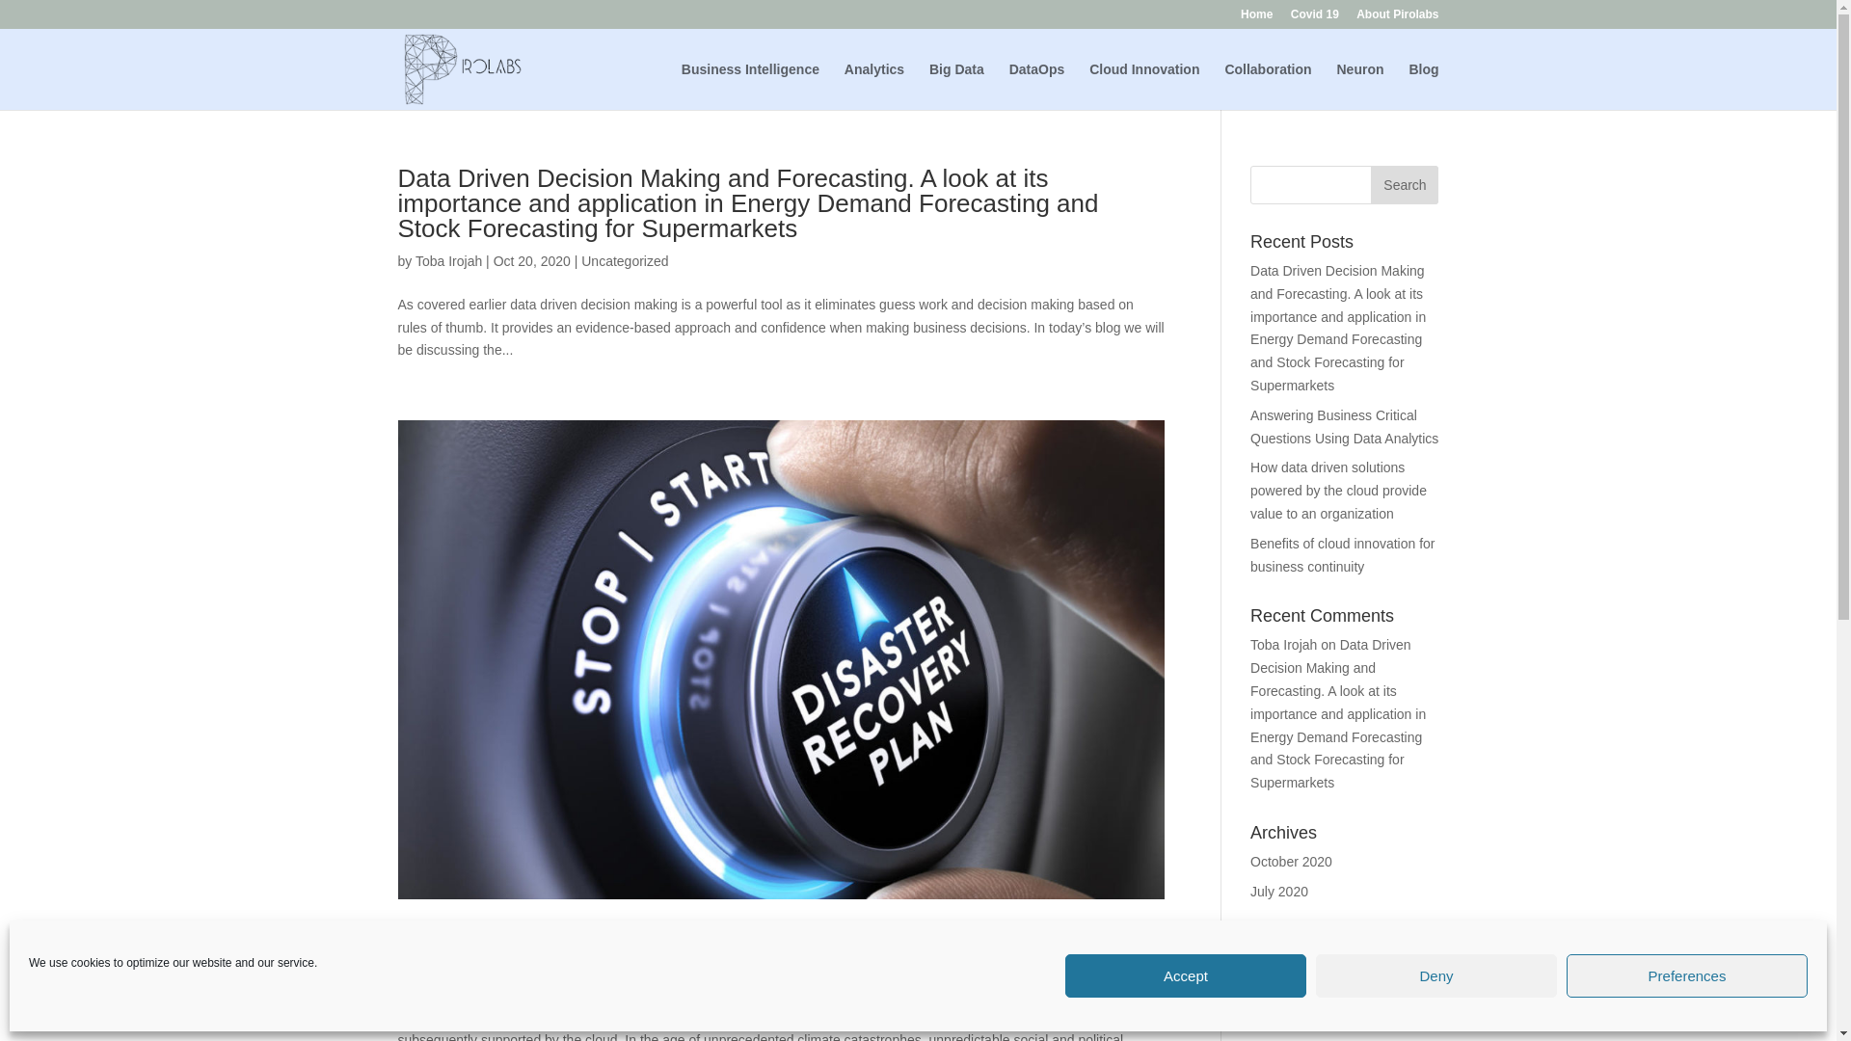 The height and width of the screenshot is (1041, 1851). Describe the element at coordinates (1314, 18) in the screenshot. I see `Covid 19` at that location.